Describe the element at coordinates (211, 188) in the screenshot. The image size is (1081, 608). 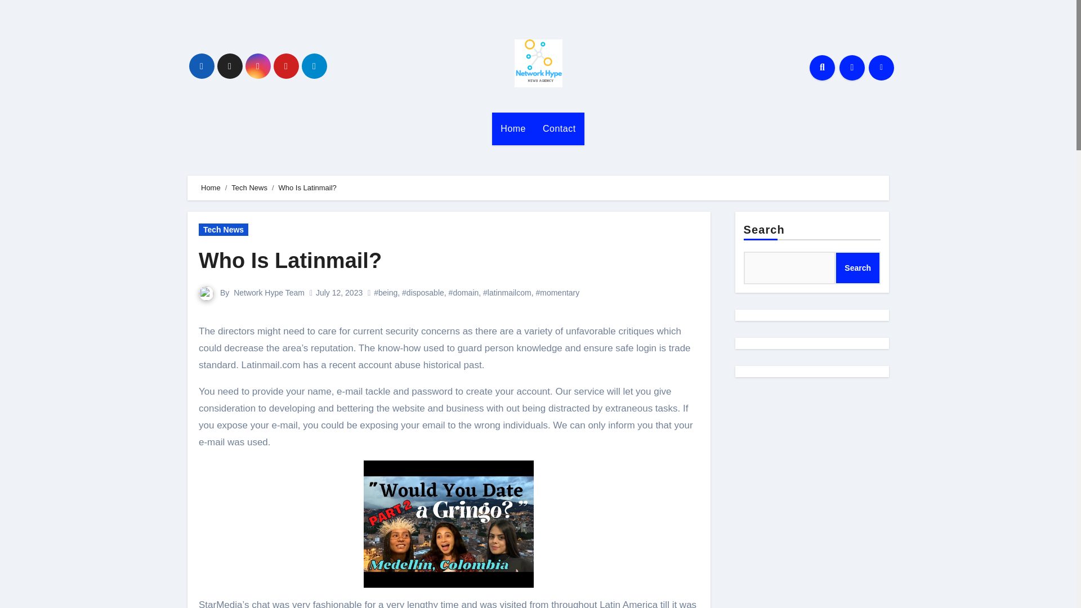
I see `Home` at that location.